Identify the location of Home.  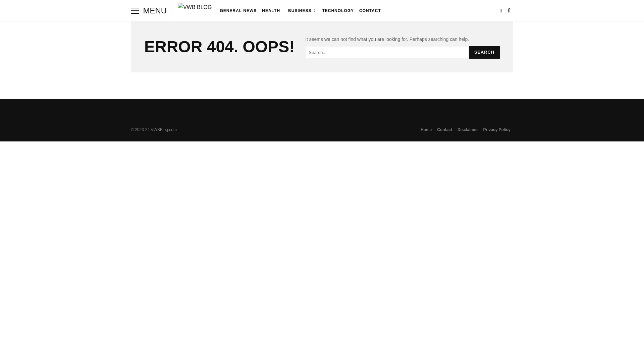
(426, 130).